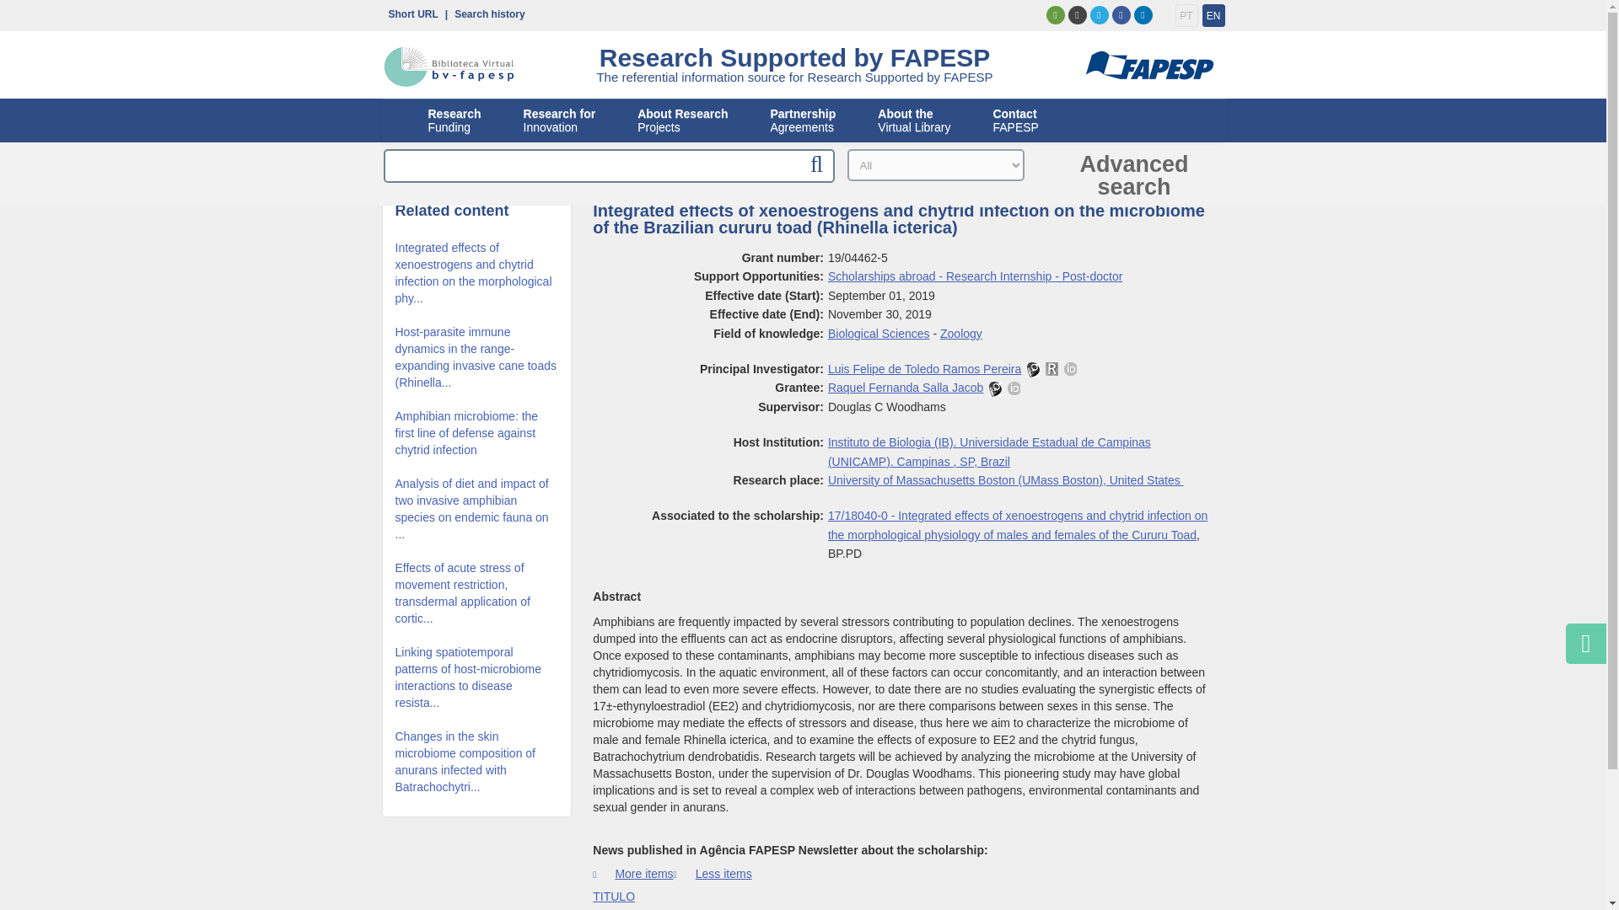 The height and width of the screenshot is (910, 1619). What do you see at coordinates (408, 12) in the screenshot?
I see `EN` at bounding box center [408, 12].